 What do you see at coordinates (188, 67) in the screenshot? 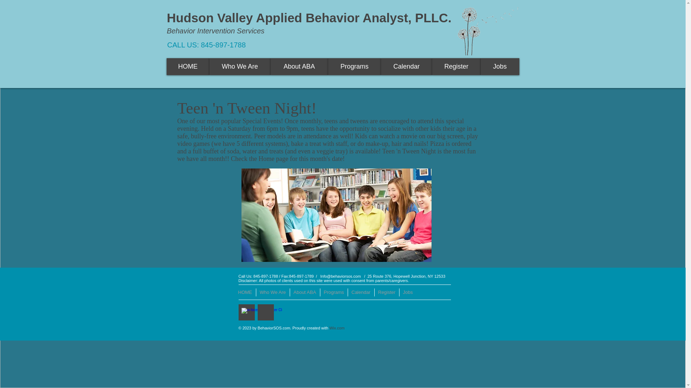
I see `HOME` at bounding box center [188, 67].